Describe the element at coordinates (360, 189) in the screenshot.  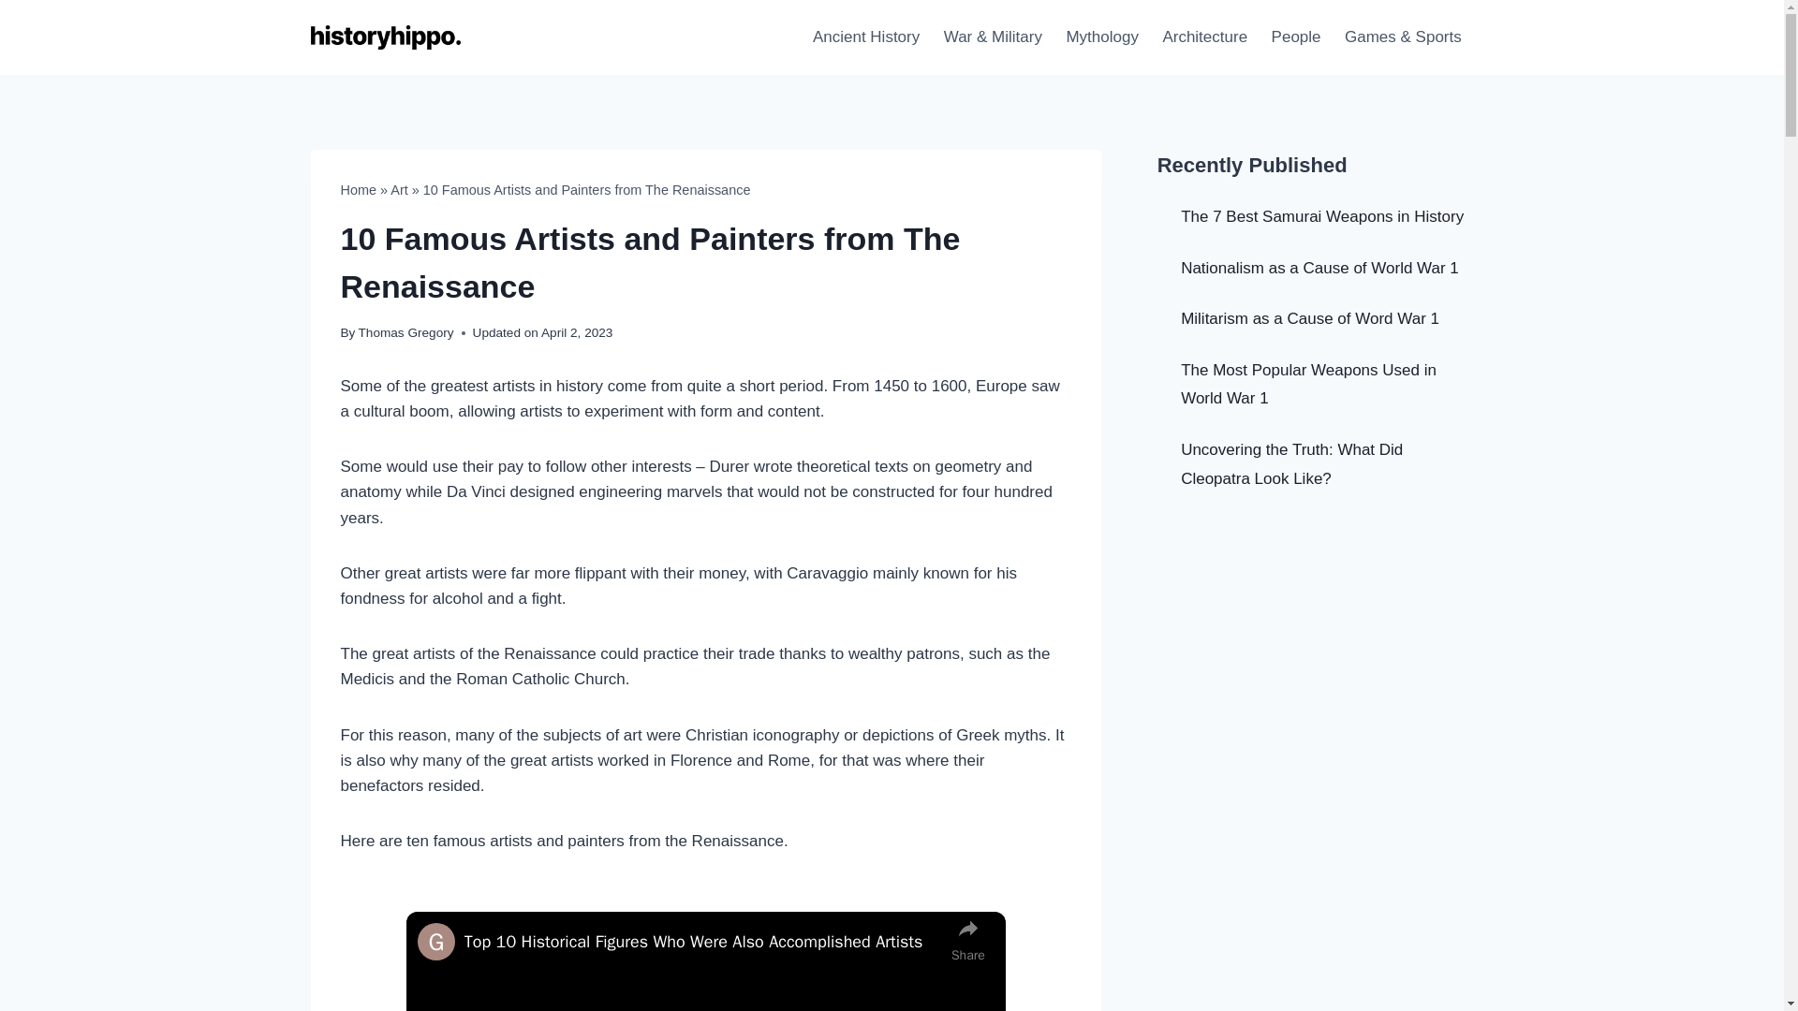
I see `Home` at that location.